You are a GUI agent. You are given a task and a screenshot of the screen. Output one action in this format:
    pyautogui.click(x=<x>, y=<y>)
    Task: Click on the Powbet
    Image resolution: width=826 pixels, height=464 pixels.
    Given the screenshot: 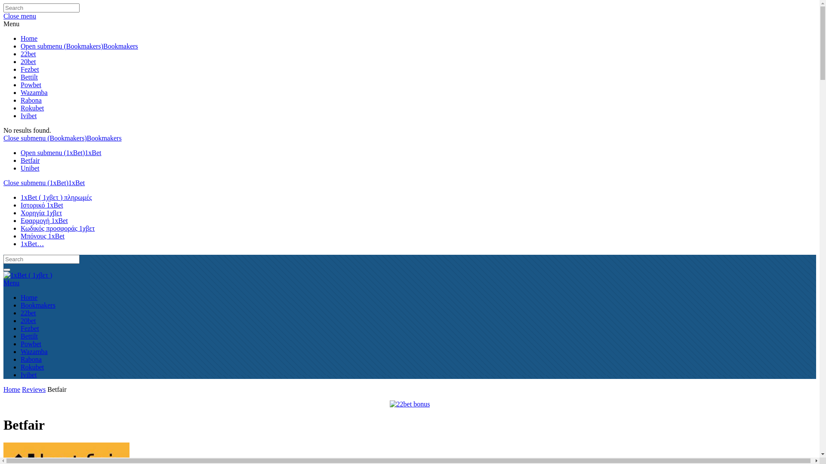 What is the action you would take?
    pyautogui.click(x=31, y=85)
    